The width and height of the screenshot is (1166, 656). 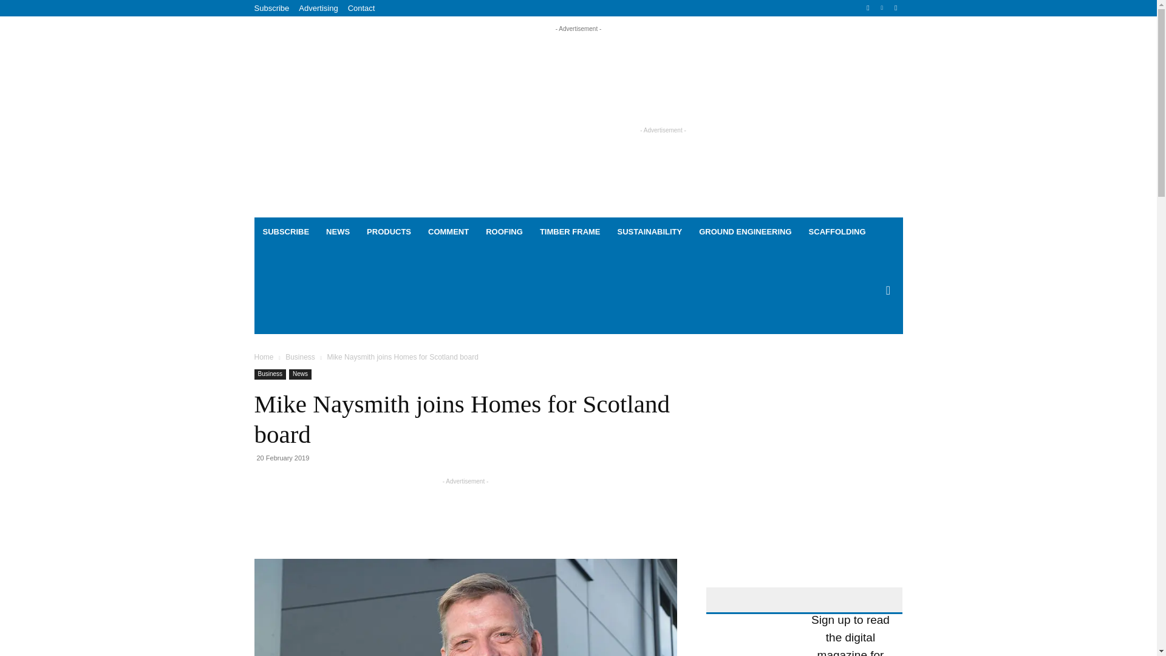 I want to click on SUSTAINABILITY, so click(x=650, y=232).